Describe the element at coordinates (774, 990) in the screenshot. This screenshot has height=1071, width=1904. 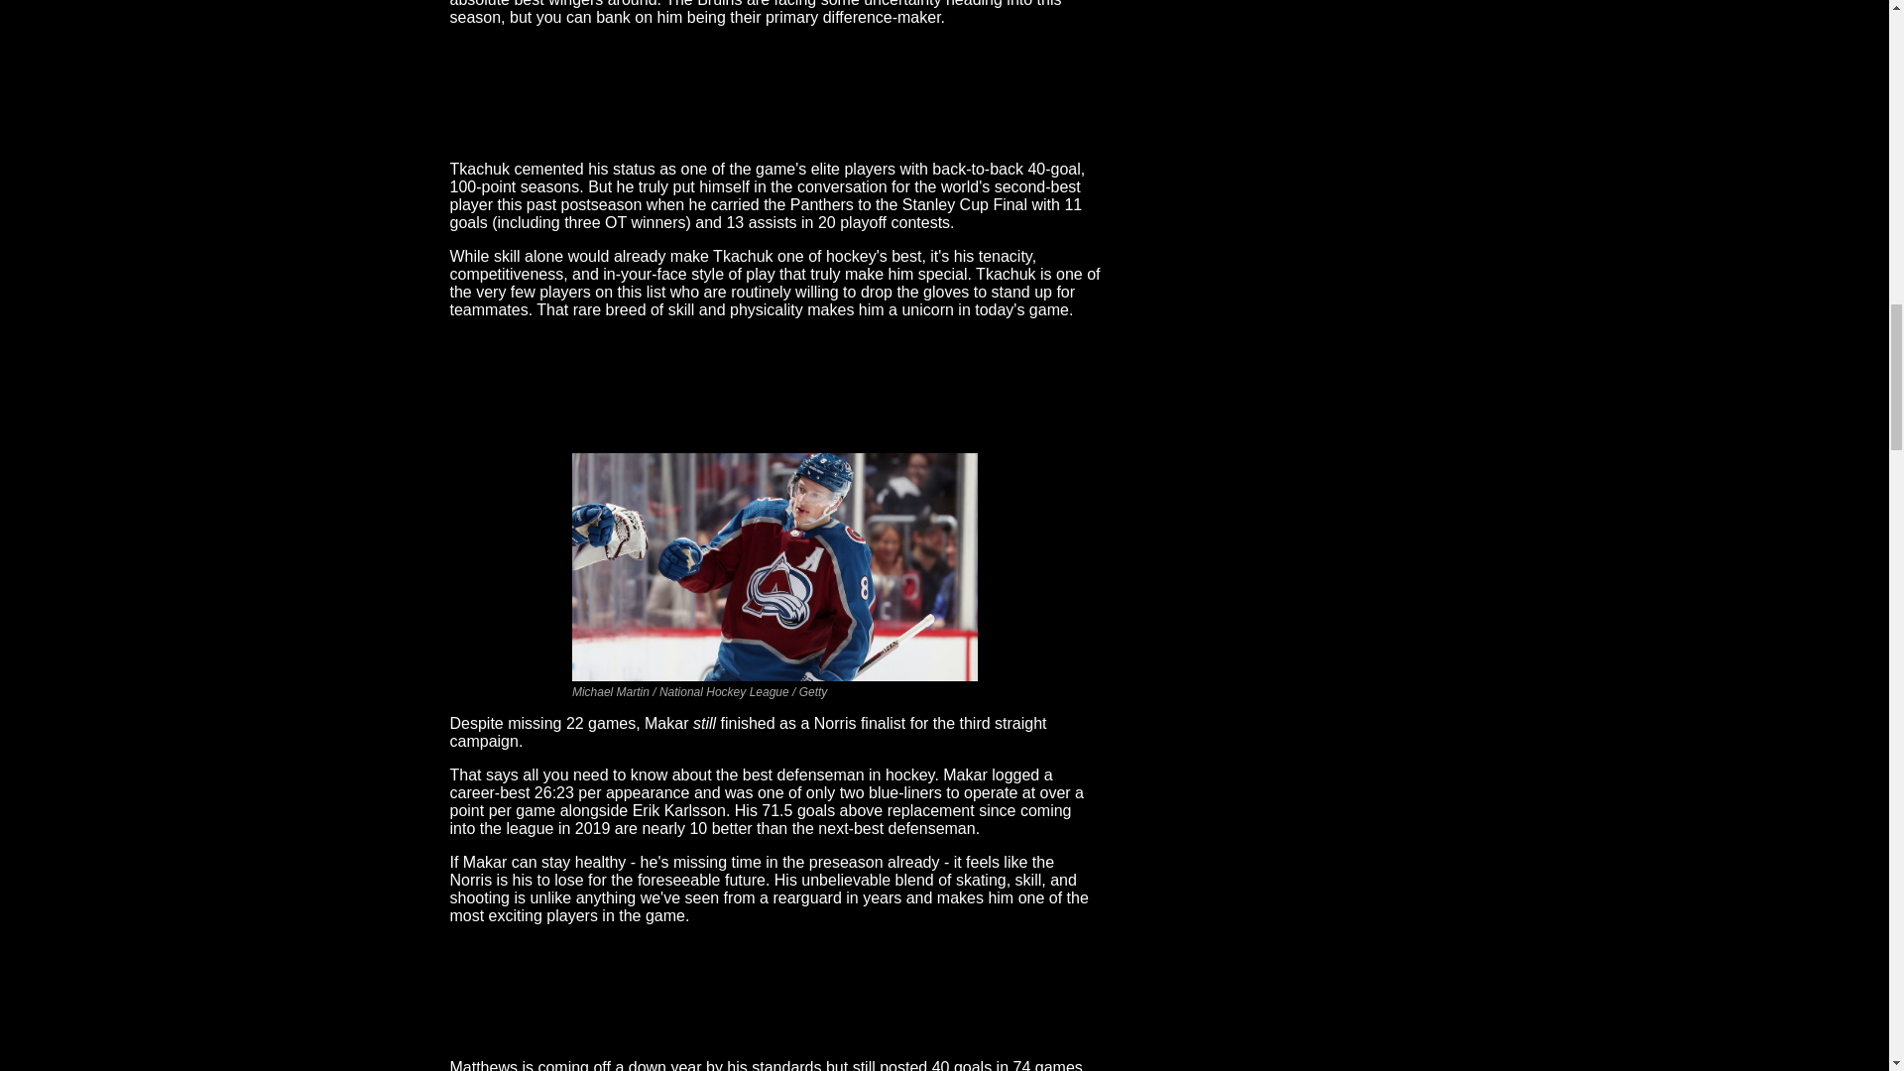
I see `4. Matthews` at that location.